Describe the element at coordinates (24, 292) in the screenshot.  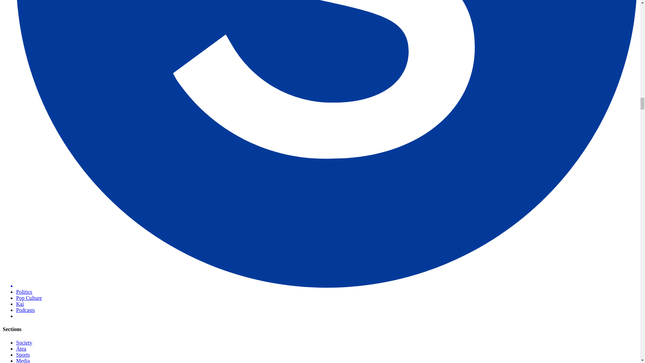
I see `Politics` at that location.